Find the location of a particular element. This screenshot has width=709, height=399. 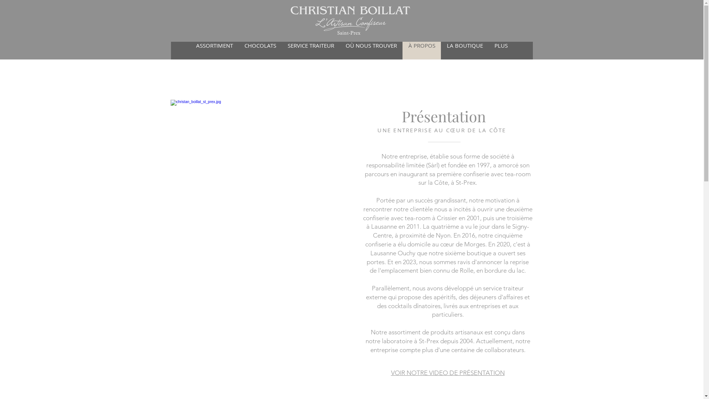

CHOCOLATS is located at coordinates (260, 51).